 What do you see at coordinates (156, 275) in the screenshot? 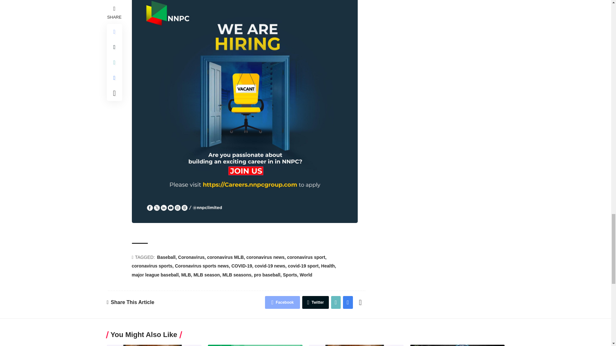
I see `major league baseball` at bounding box center [156, 275].